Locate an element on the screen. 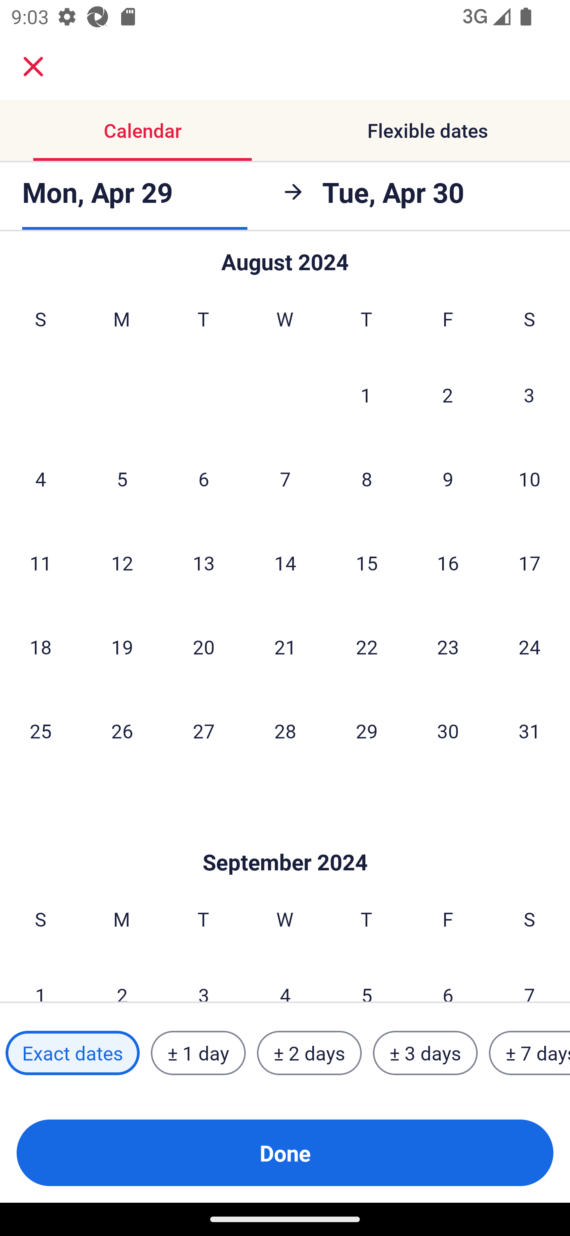 This screenshot has width=570, height=1236. 12 Monday, August 12, 2024 is located at coordinates (122, 562).